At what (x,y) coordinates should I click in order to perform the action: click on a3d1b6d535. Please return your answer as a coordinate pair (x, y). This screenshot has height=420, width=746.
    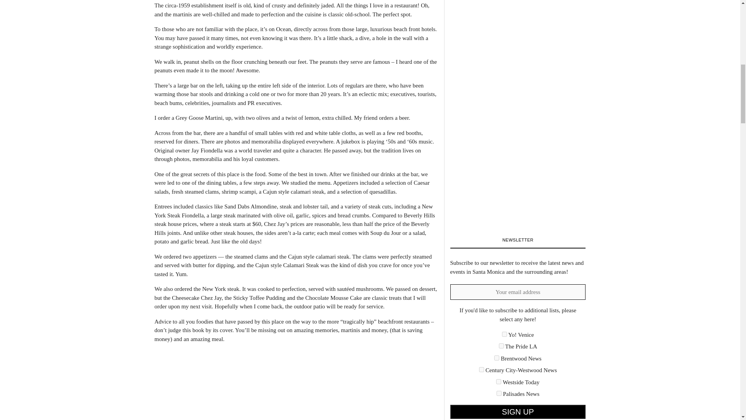
    Looking at the image, I should click on (498, 382).